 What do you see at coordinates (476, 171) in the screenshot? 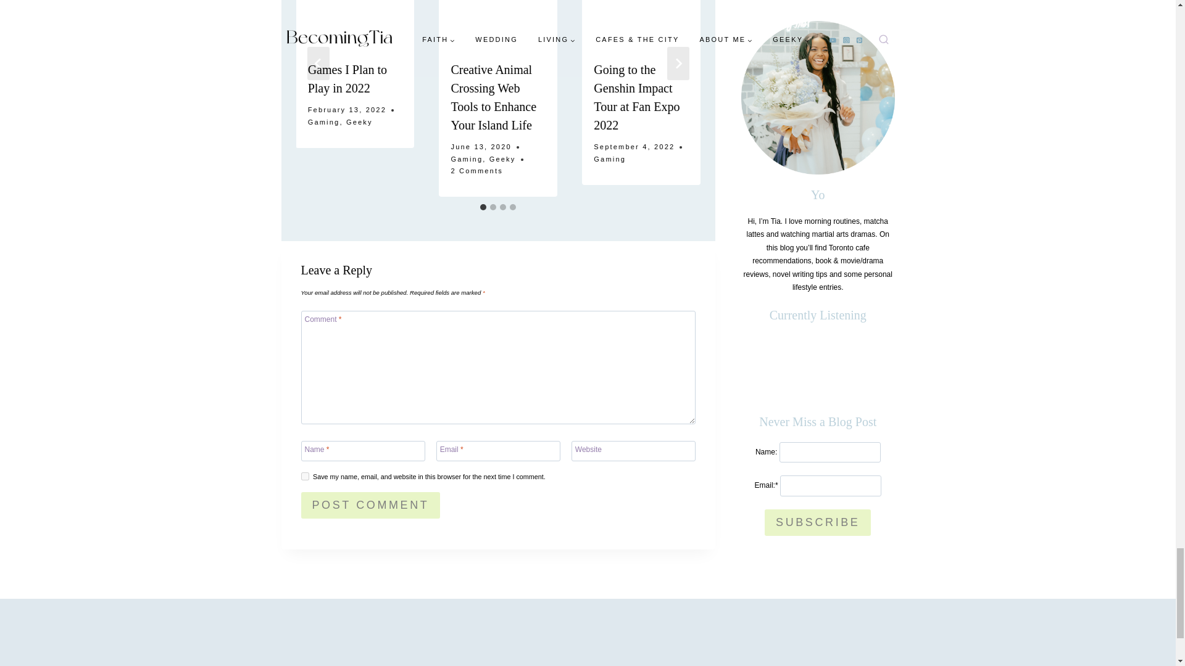
I see `2 Comments` at bounding box center [476, 171].